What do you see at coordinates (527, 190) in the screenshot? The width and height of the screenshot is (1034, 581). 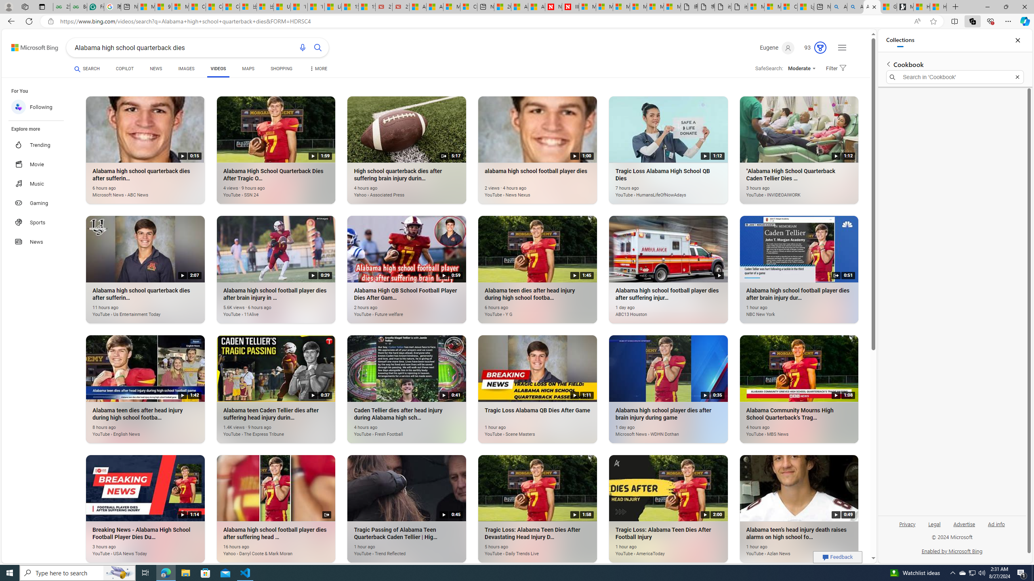 I see `alabama high school football player dies` at bounding box center [527, 190].